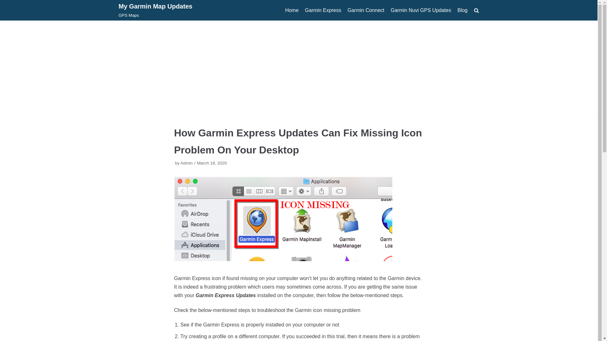 This screenshot has height=341, width=607. I want to click on Advertisement, so click(465, 24).